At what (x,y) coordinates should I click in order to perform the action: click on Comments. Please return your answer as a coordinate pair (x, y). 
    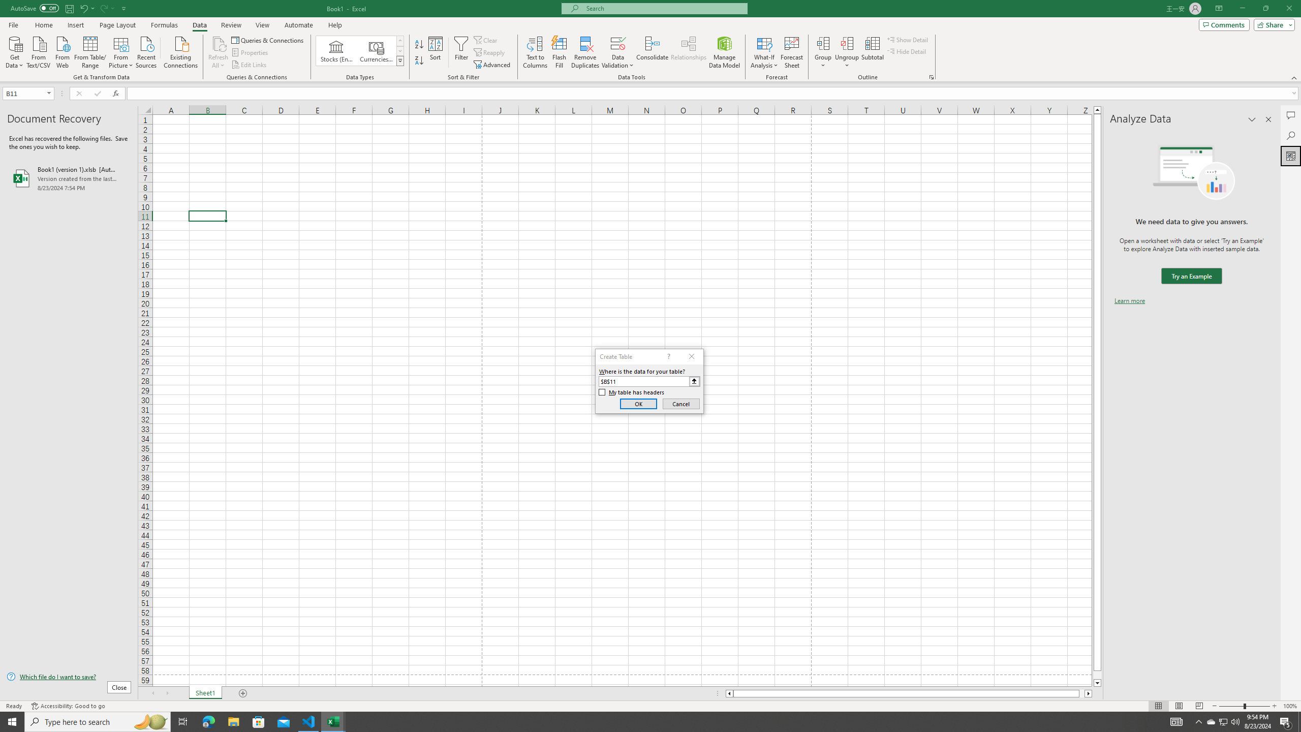
    Looking at the image, I should click on (1224, 24).